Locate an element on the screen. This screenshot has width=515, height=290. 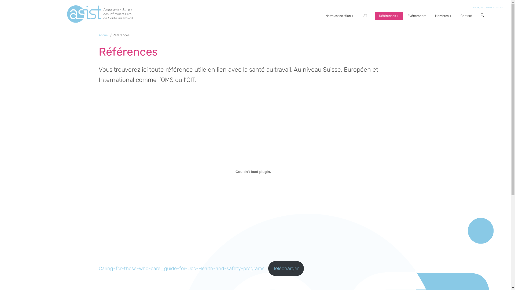
IST is located at coordinates (366, 16).